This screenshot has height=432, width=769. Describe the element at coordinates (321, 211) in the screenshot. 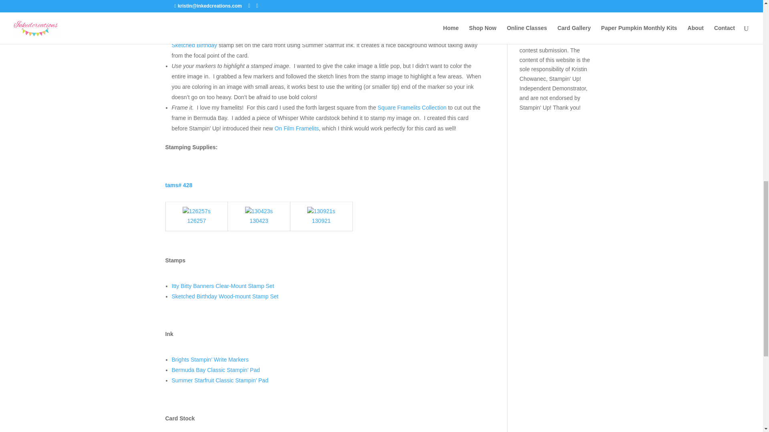

I see `Squares Collection Framelits Dies` at that location.